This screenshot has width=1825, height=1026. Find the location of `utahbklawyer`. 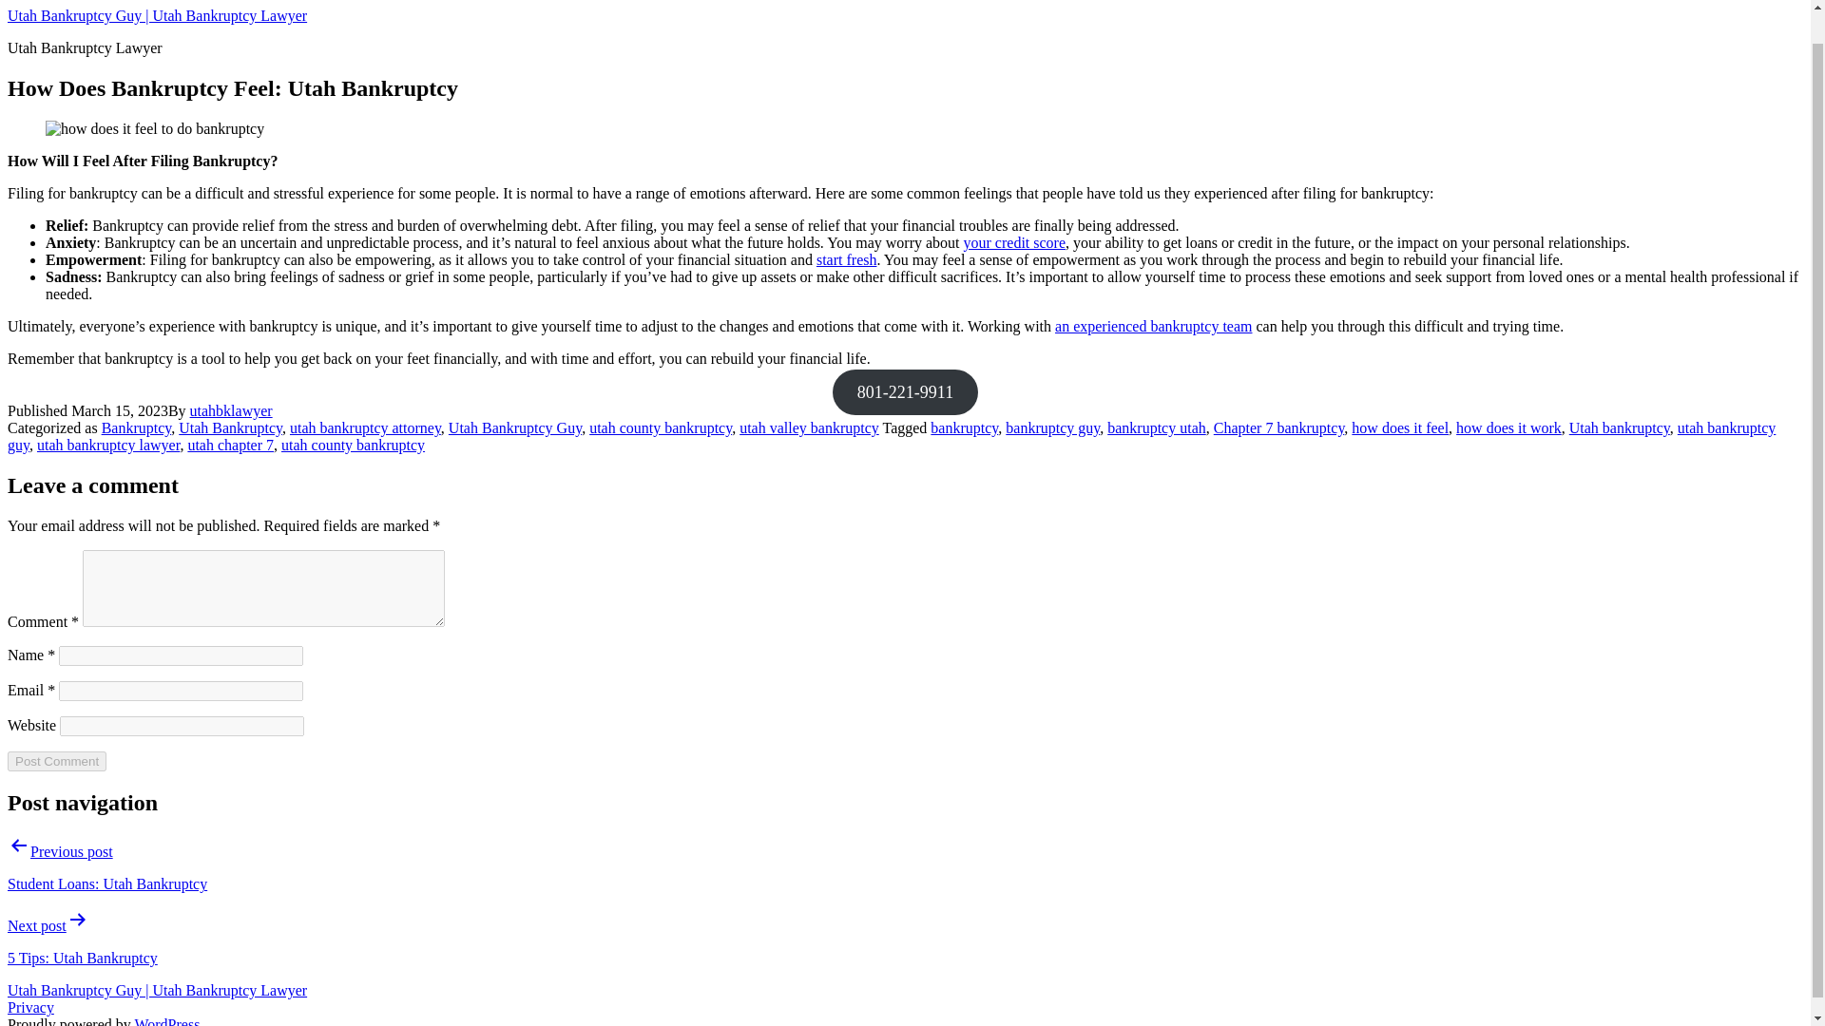

utahbklawyer is located at coordinates (230, 410).